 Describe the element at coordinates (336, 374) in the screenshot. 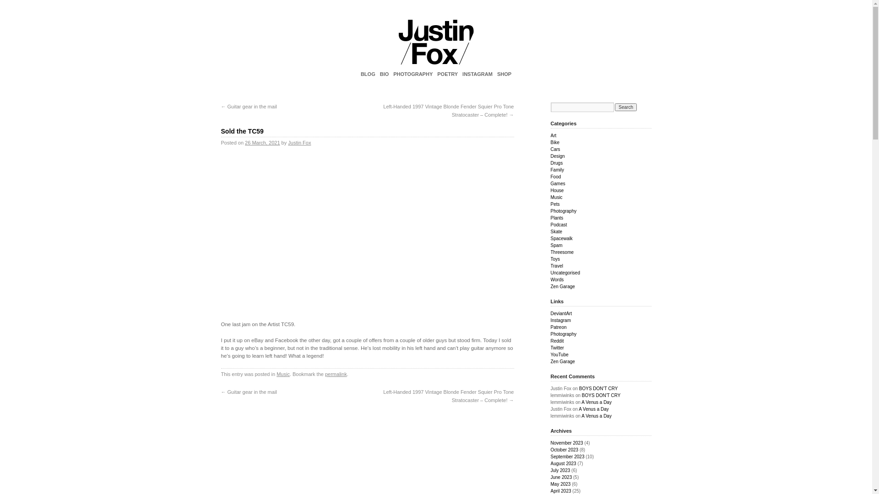

I see `permalink` at that location.